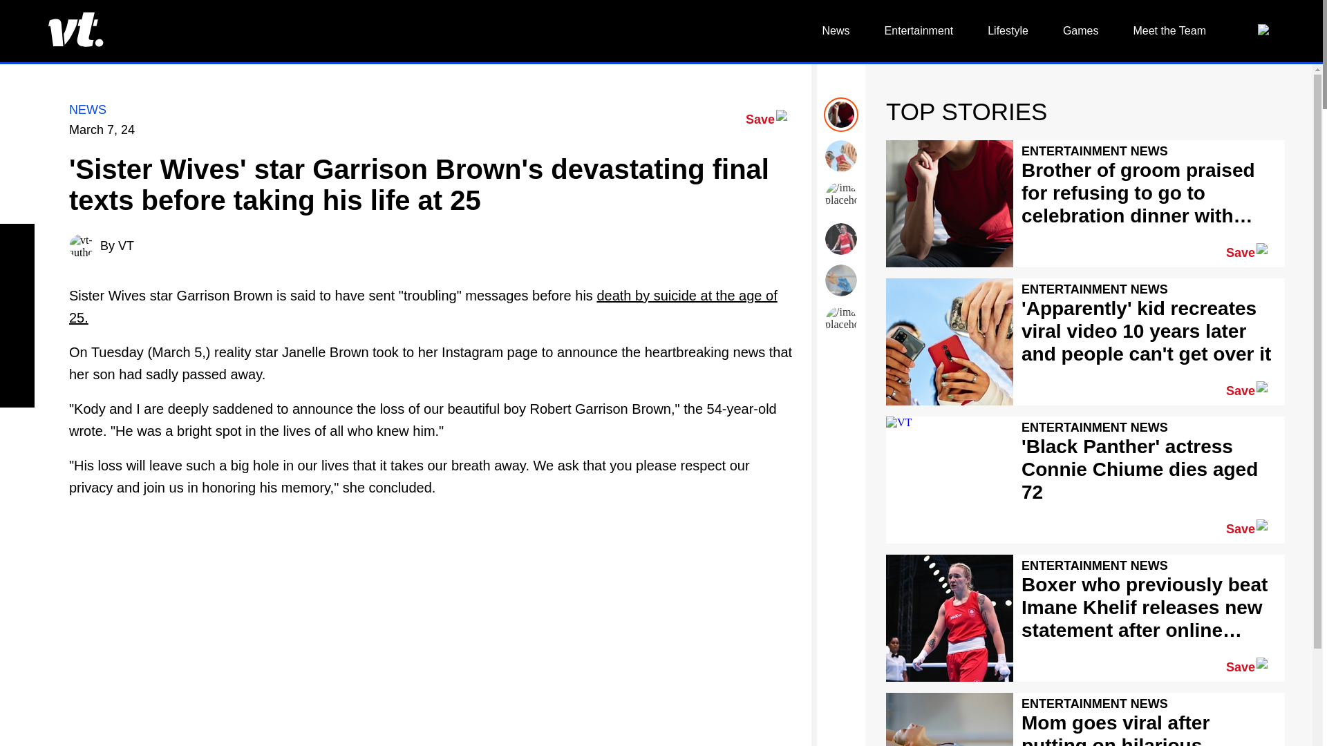 This screenshot has height=746, width=1327. Describe the element at coordinates (1008, 30) in the screenshot. I see `Lifestyle` at that location.